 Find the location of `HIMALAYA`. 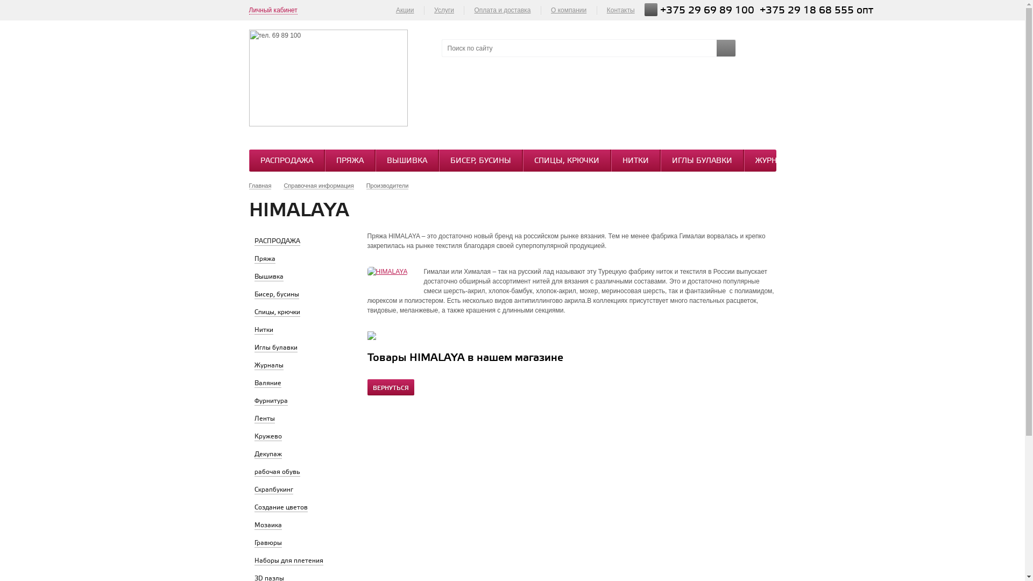

HIMALAYA is located at coordinates (387, 272).